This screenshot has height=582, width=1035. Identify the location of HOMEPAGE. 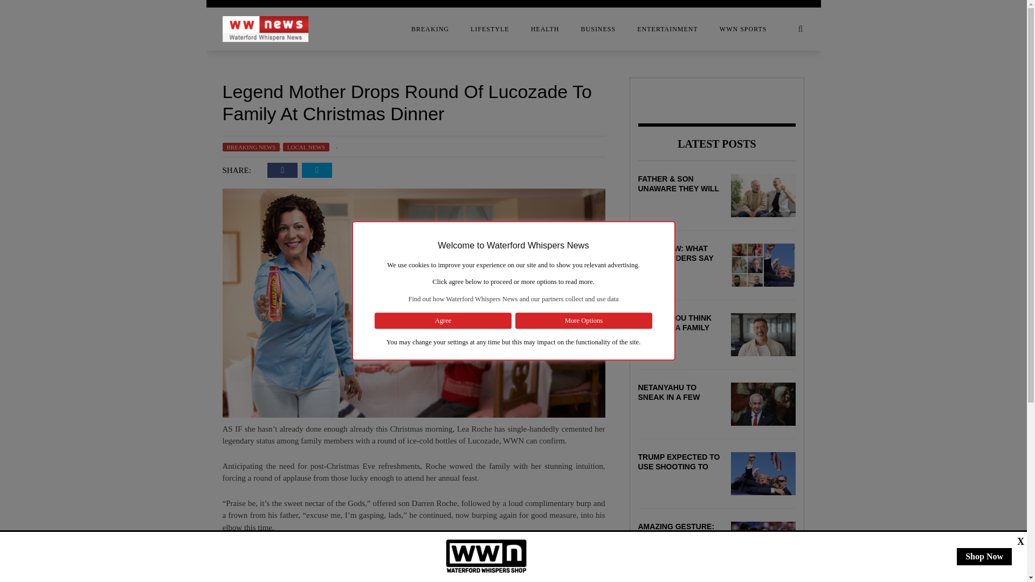
(136, 126).